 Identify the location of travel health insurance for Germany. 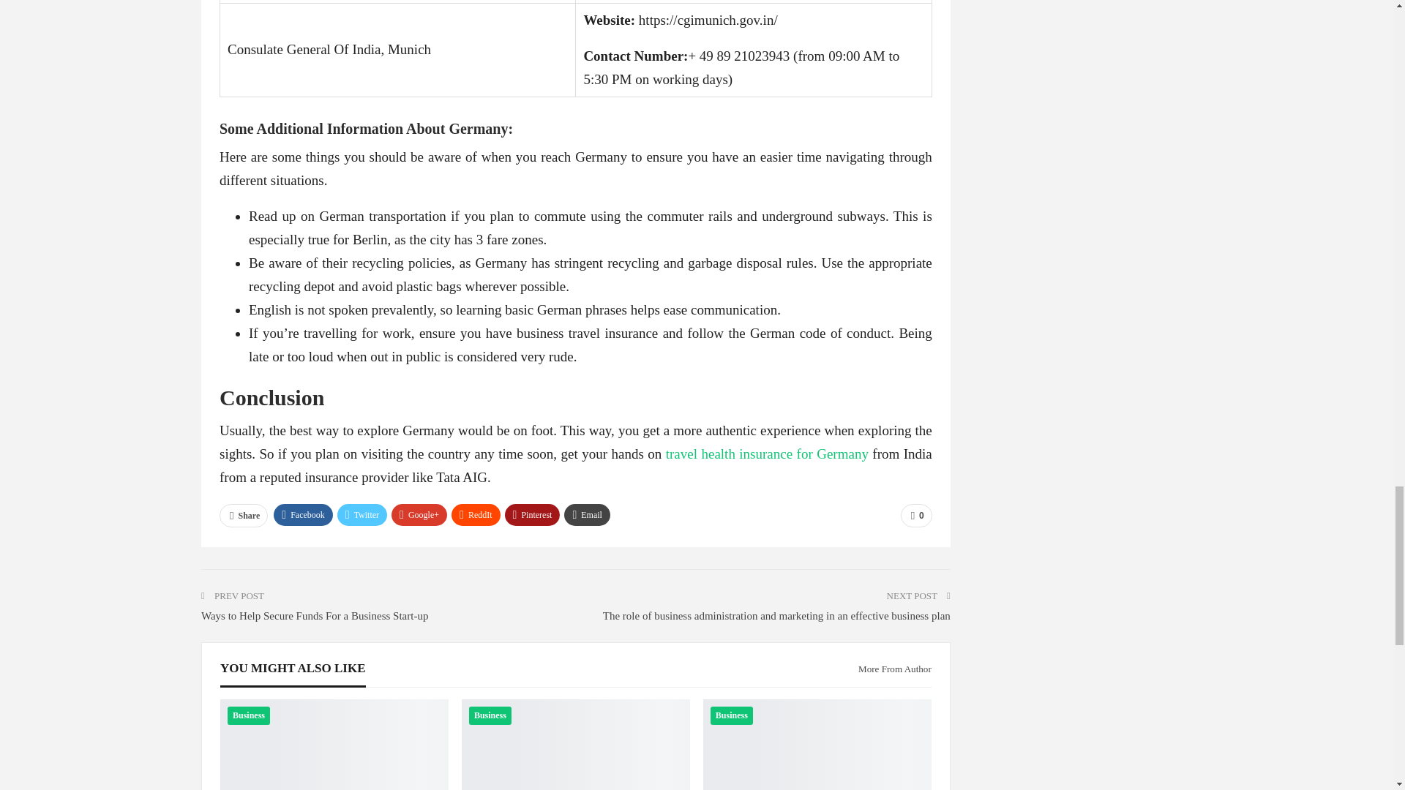
(767, 454).